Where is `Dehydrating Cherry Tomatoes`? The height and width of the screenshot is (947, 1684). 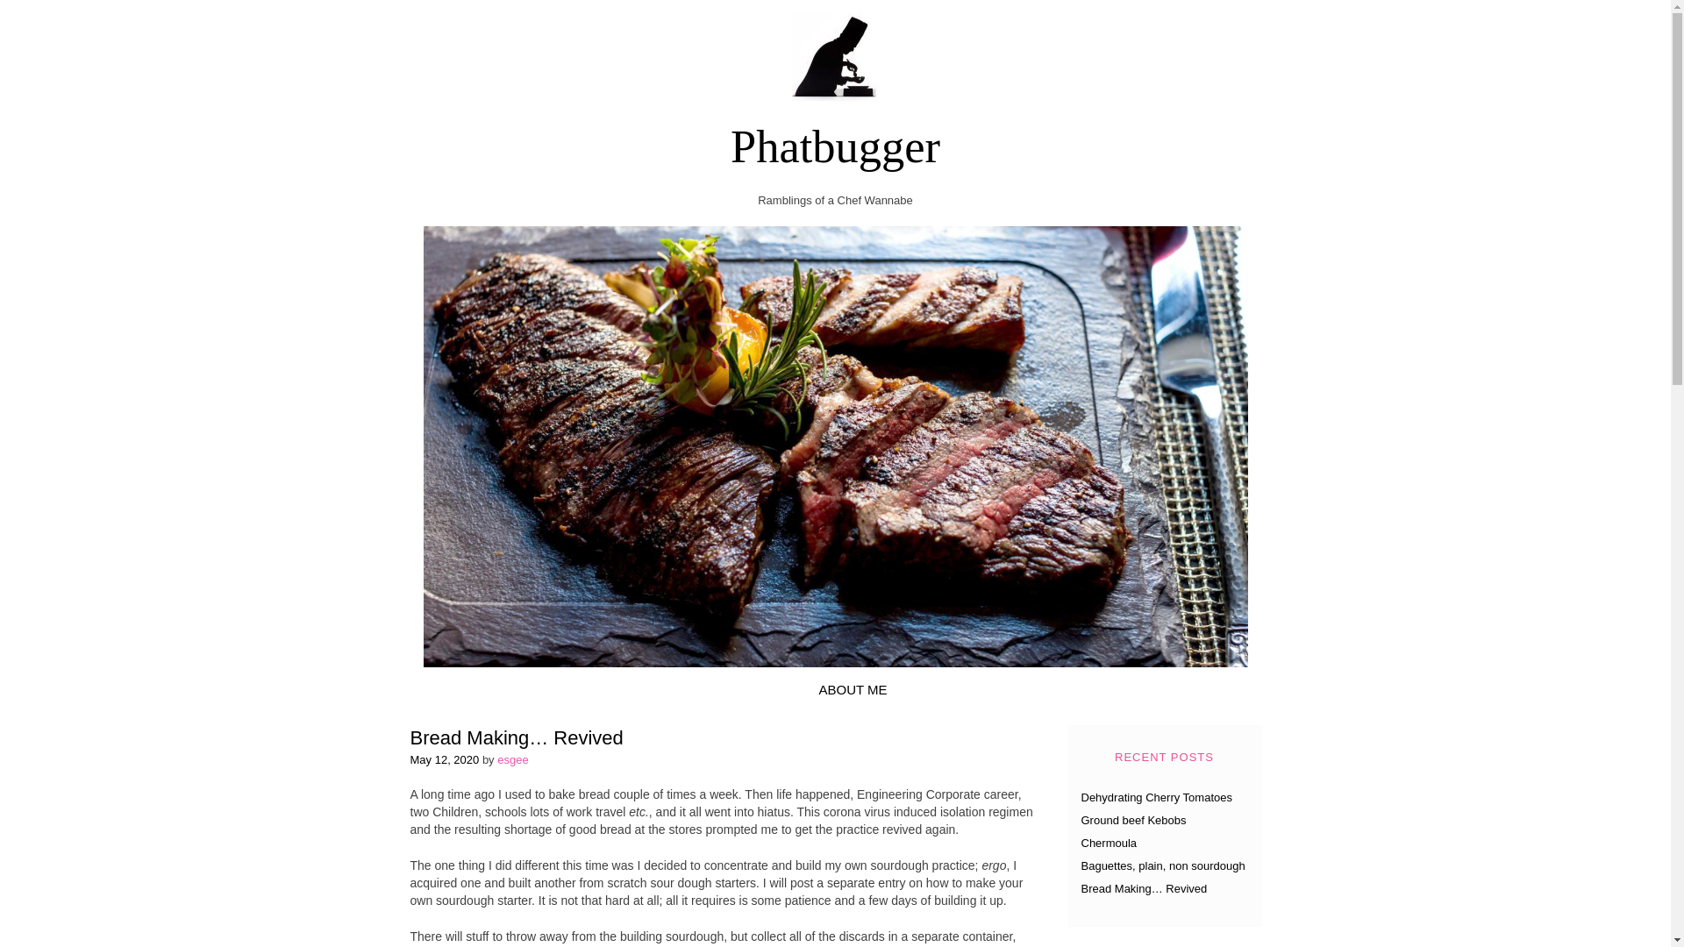
Dehydrating Cherry Tomatoes is located at coordinates (1156, 796).